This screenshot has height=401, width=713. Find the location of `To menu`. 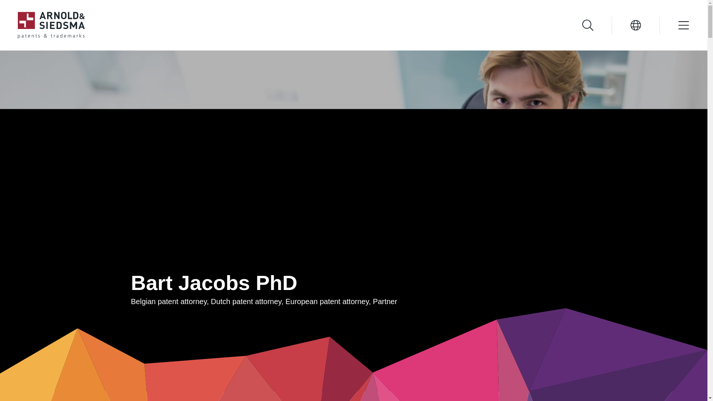

To menu is located at coordinates (674, 25).